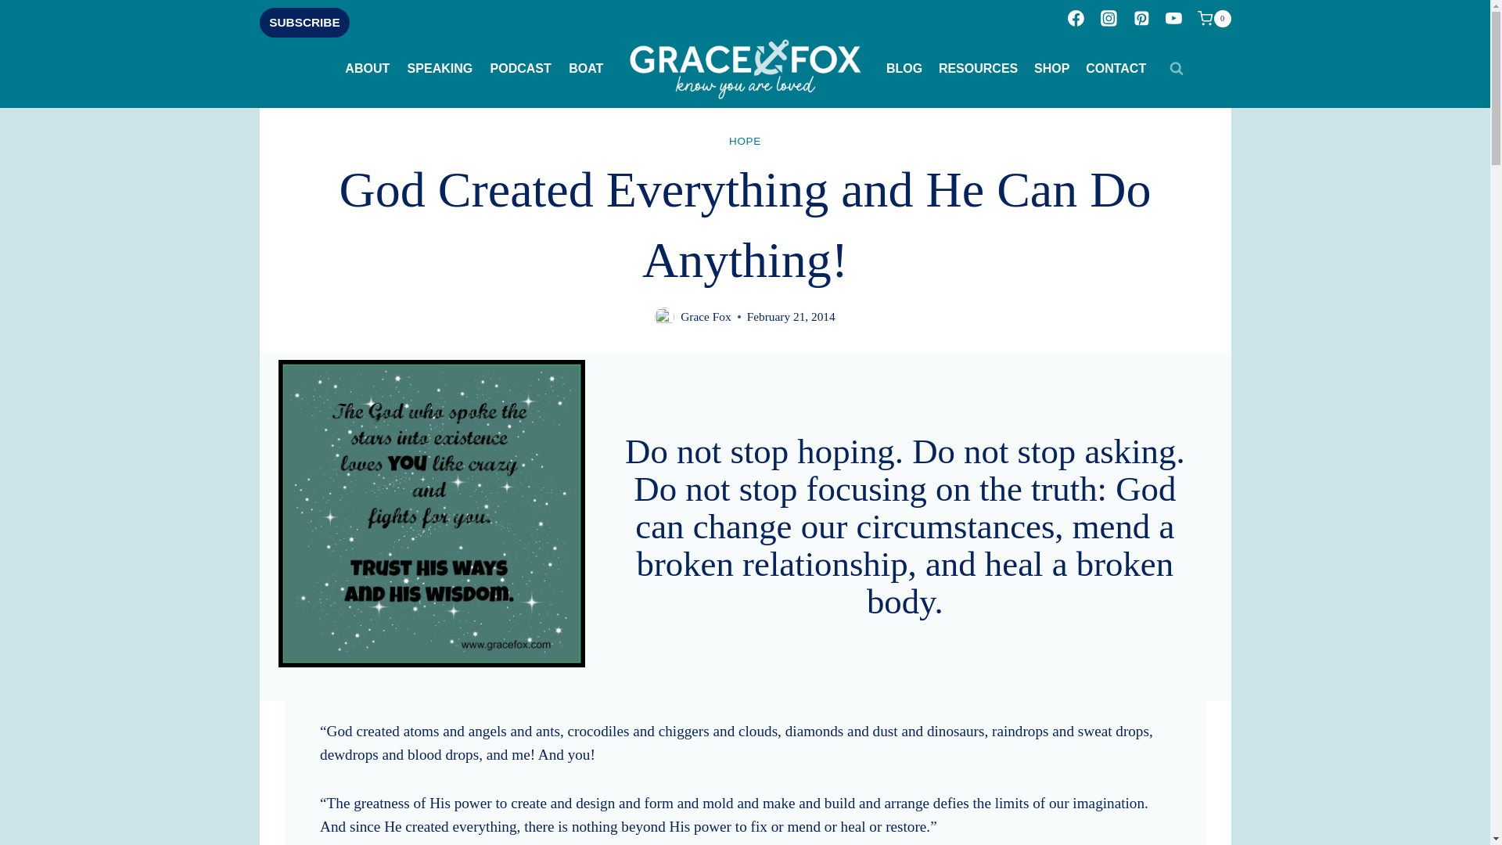  Describe the element at coordinates (520, 69) in the screenshot. I see `PODCAST` at that location.